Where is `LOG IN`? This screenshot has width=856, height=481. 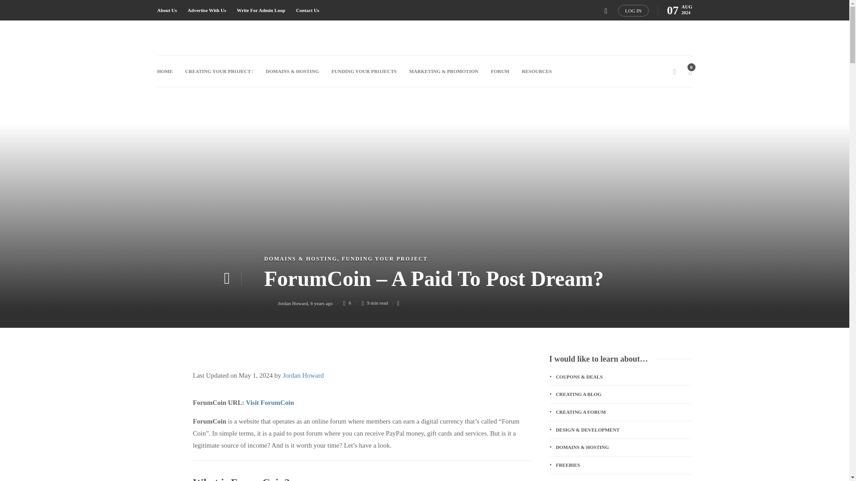
LOG IN is located at coordinates (633, 10).